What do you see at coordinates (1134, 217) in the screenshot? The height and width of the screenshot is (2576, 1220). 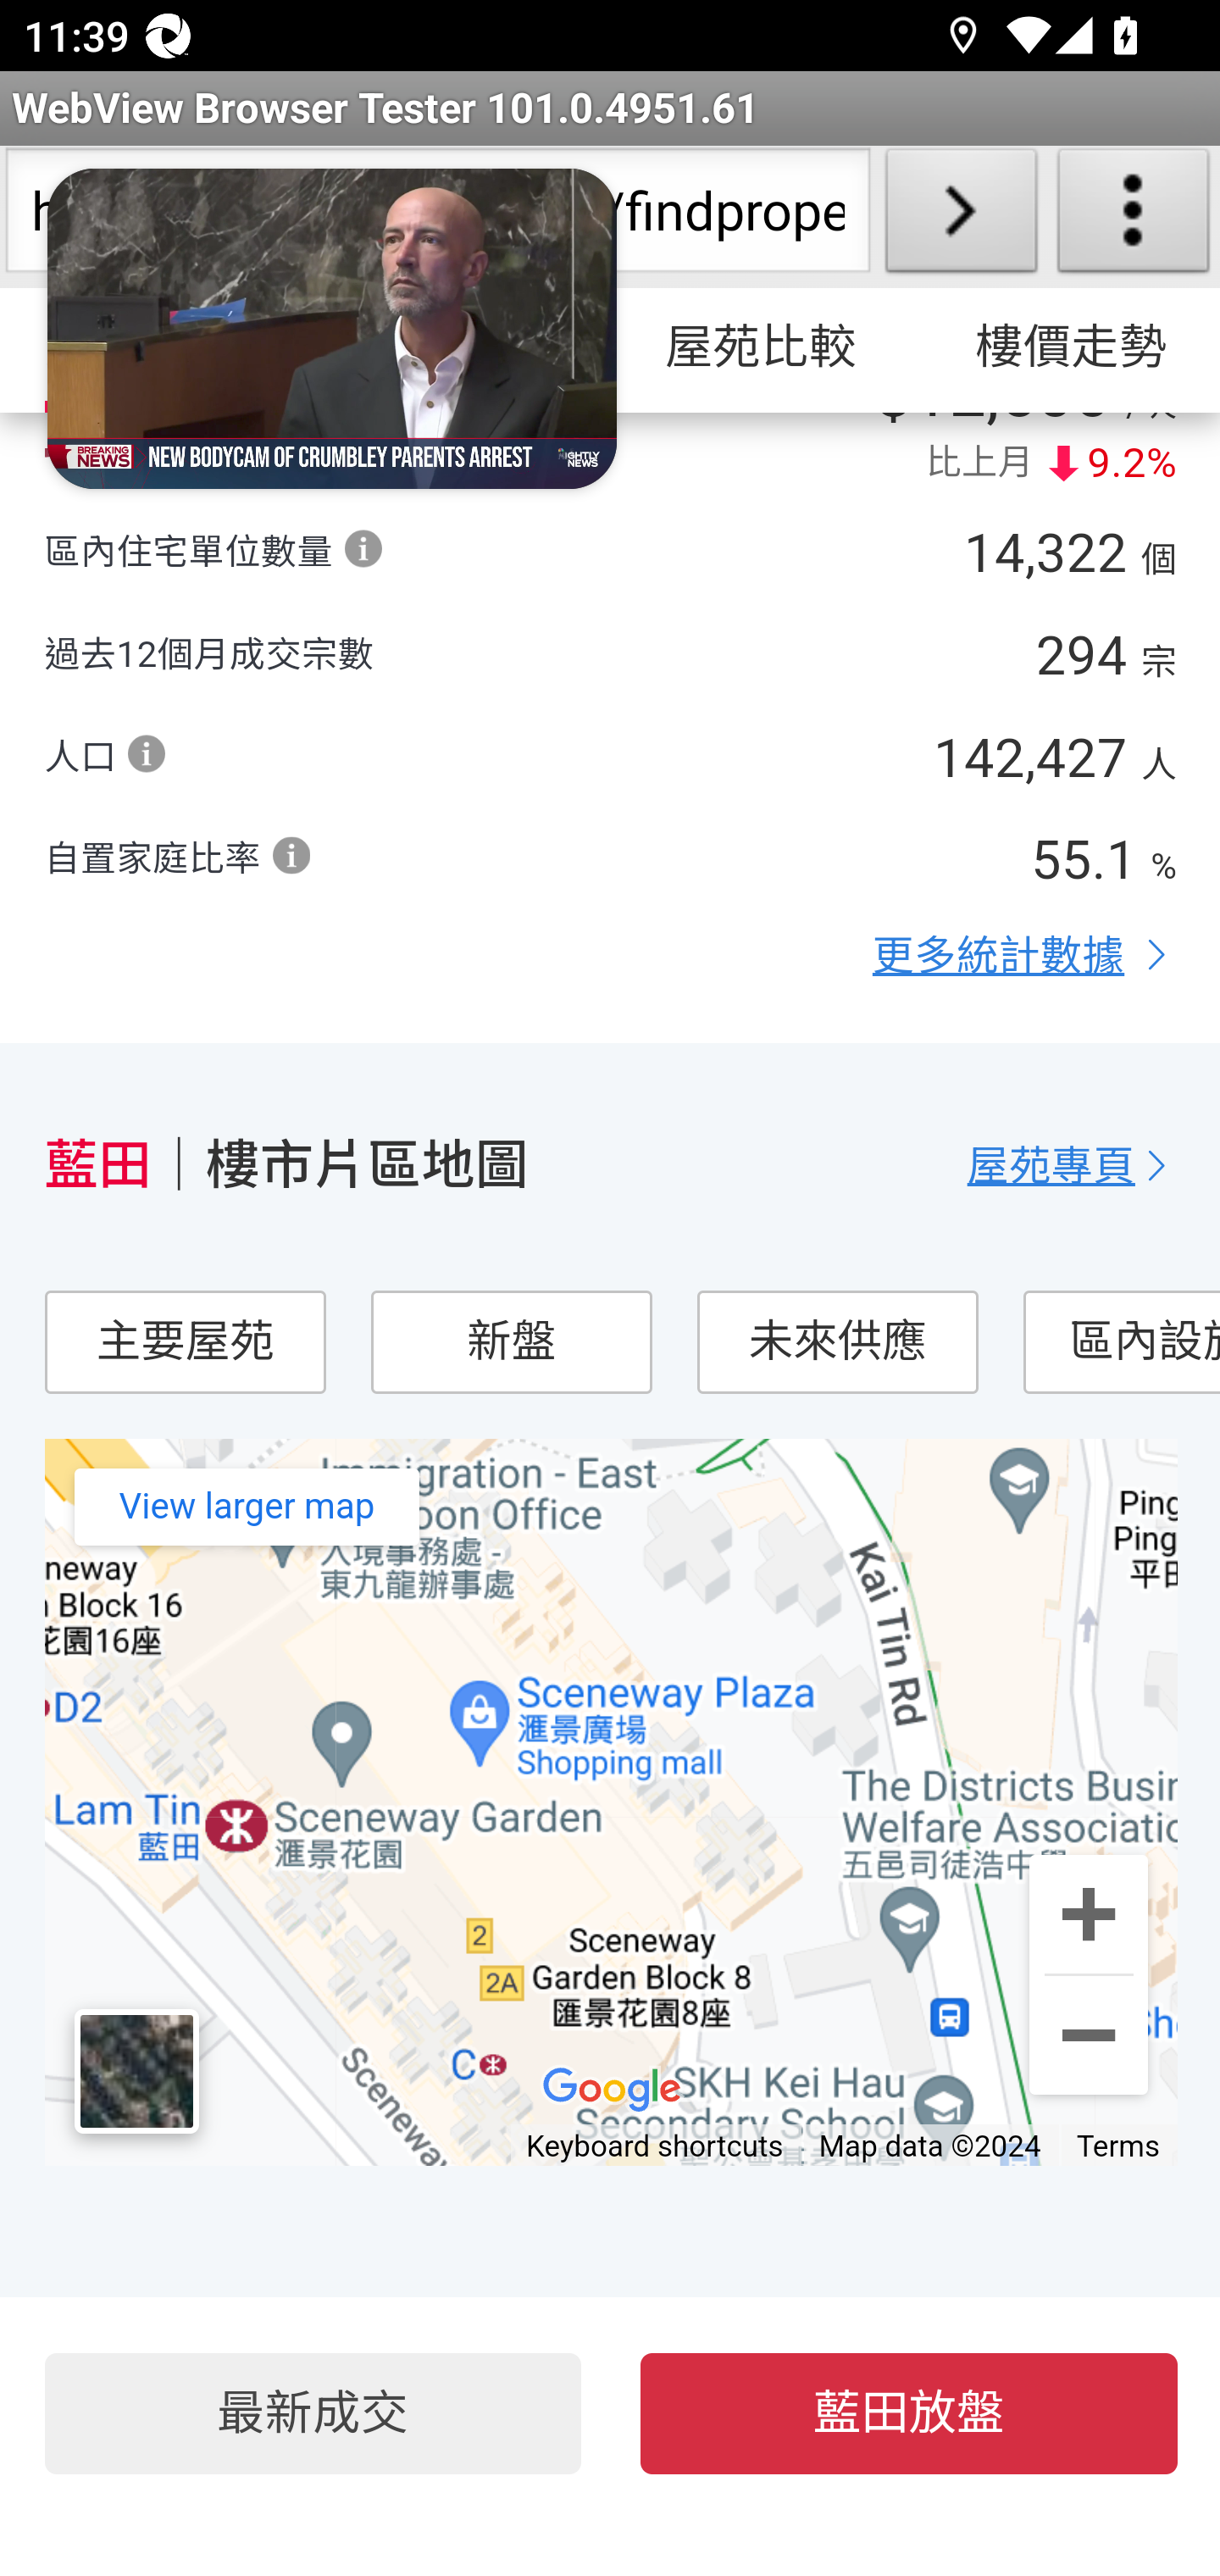 I see `About WebView` at bounding box center [1134, 217].